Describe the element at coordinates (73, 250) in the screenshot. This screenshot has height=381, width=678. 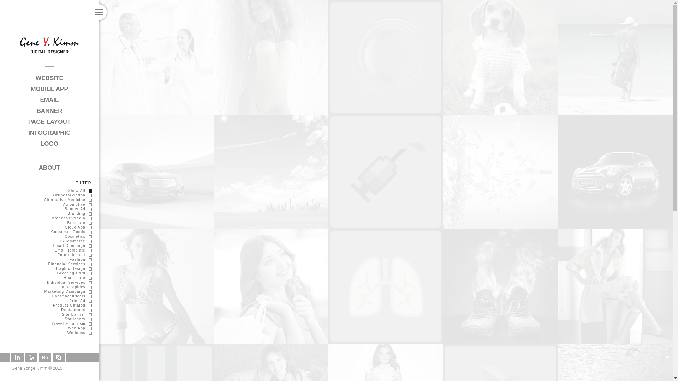
I see `Email Template` at that location.